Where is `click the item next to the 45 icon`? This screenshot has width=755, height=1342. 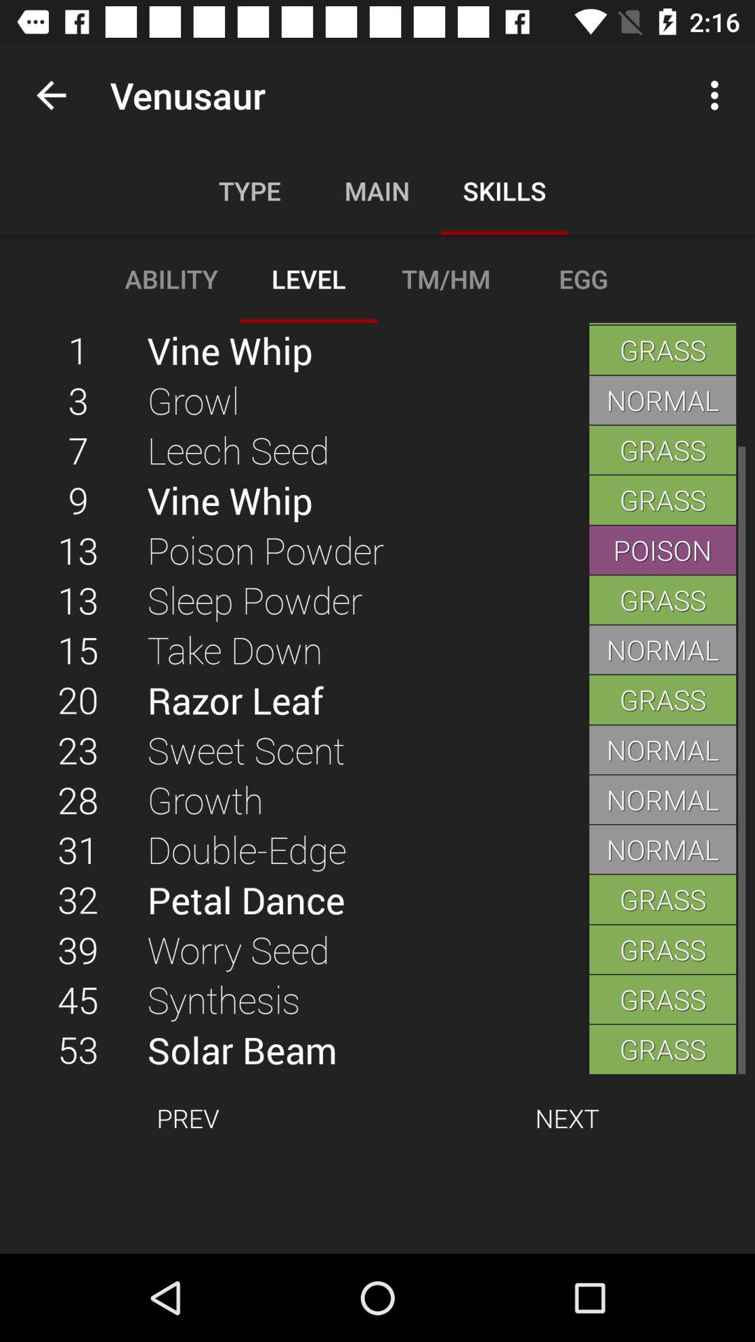 click the item next to the 45 icon is located at coordinates (368, 1049).